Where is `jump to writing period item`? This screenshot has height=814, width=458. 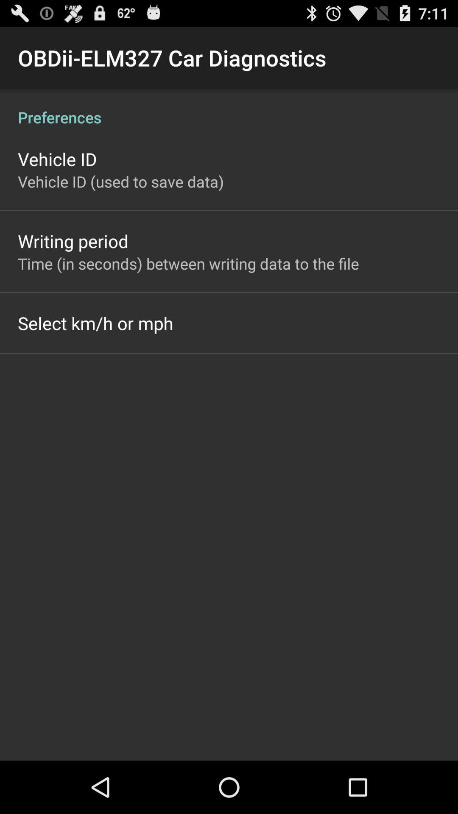
jump to writing period item is located at coordinates (73, 241).